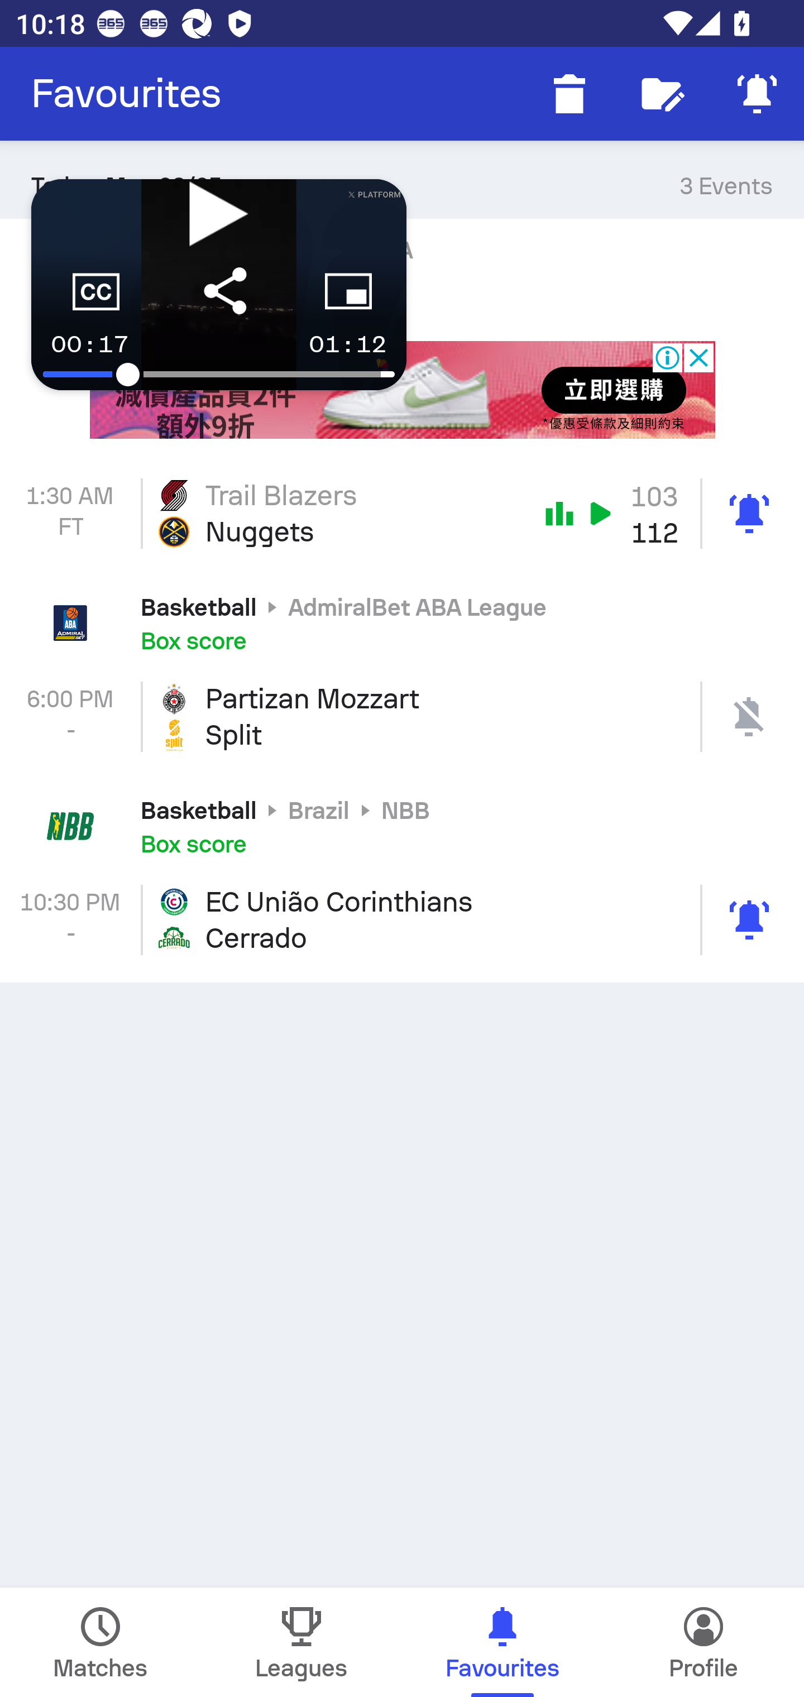  Describe the element at coordinates (402, 825) in the screenshot. I see `Basketball Brazil NBB Box score` at that location.